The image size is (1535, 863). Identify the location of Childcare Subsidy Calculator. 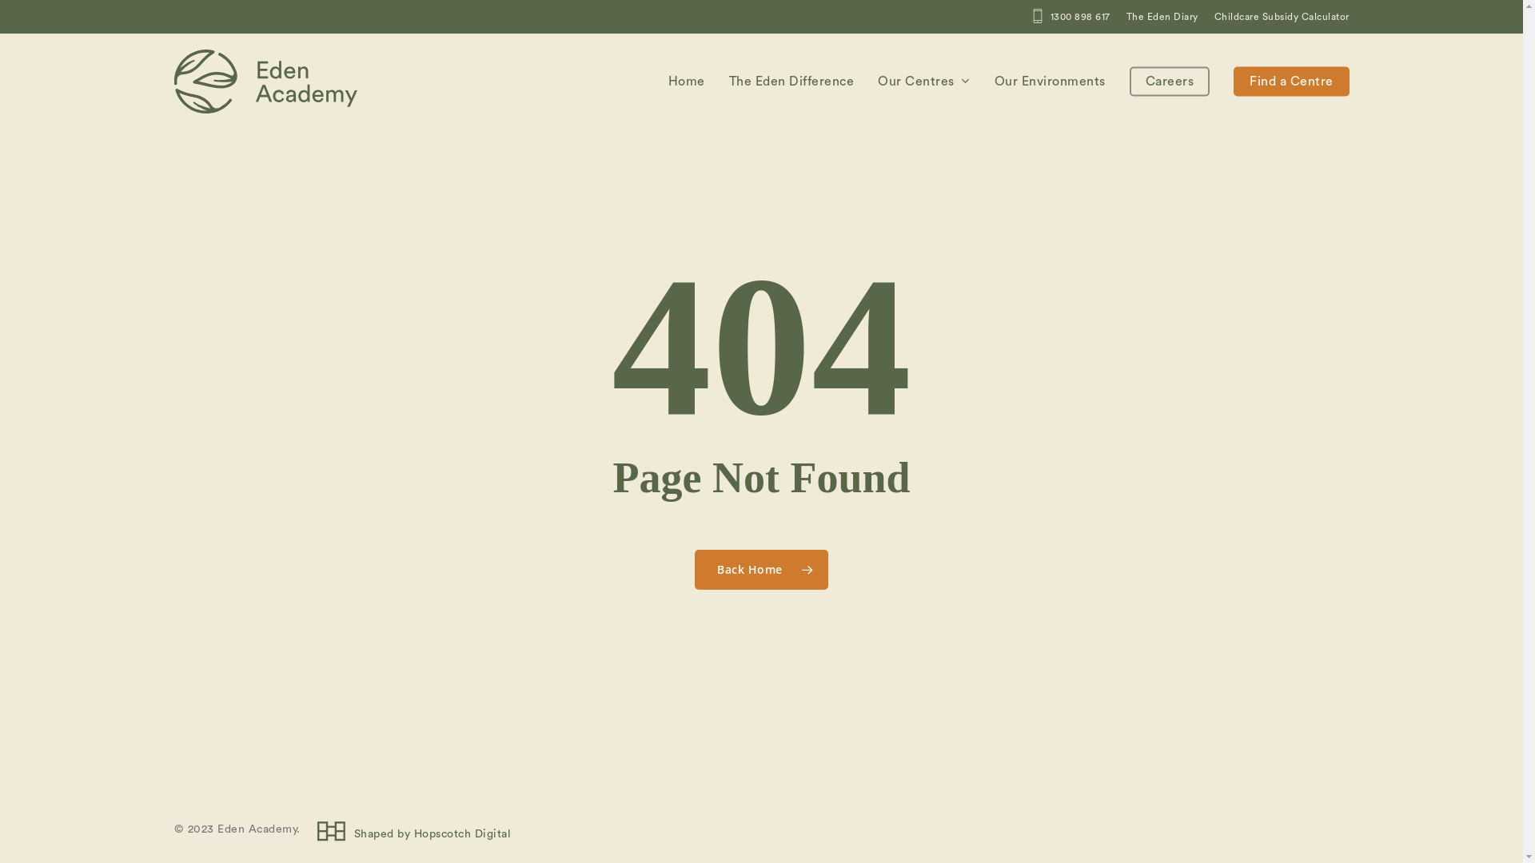
(1281, 17).